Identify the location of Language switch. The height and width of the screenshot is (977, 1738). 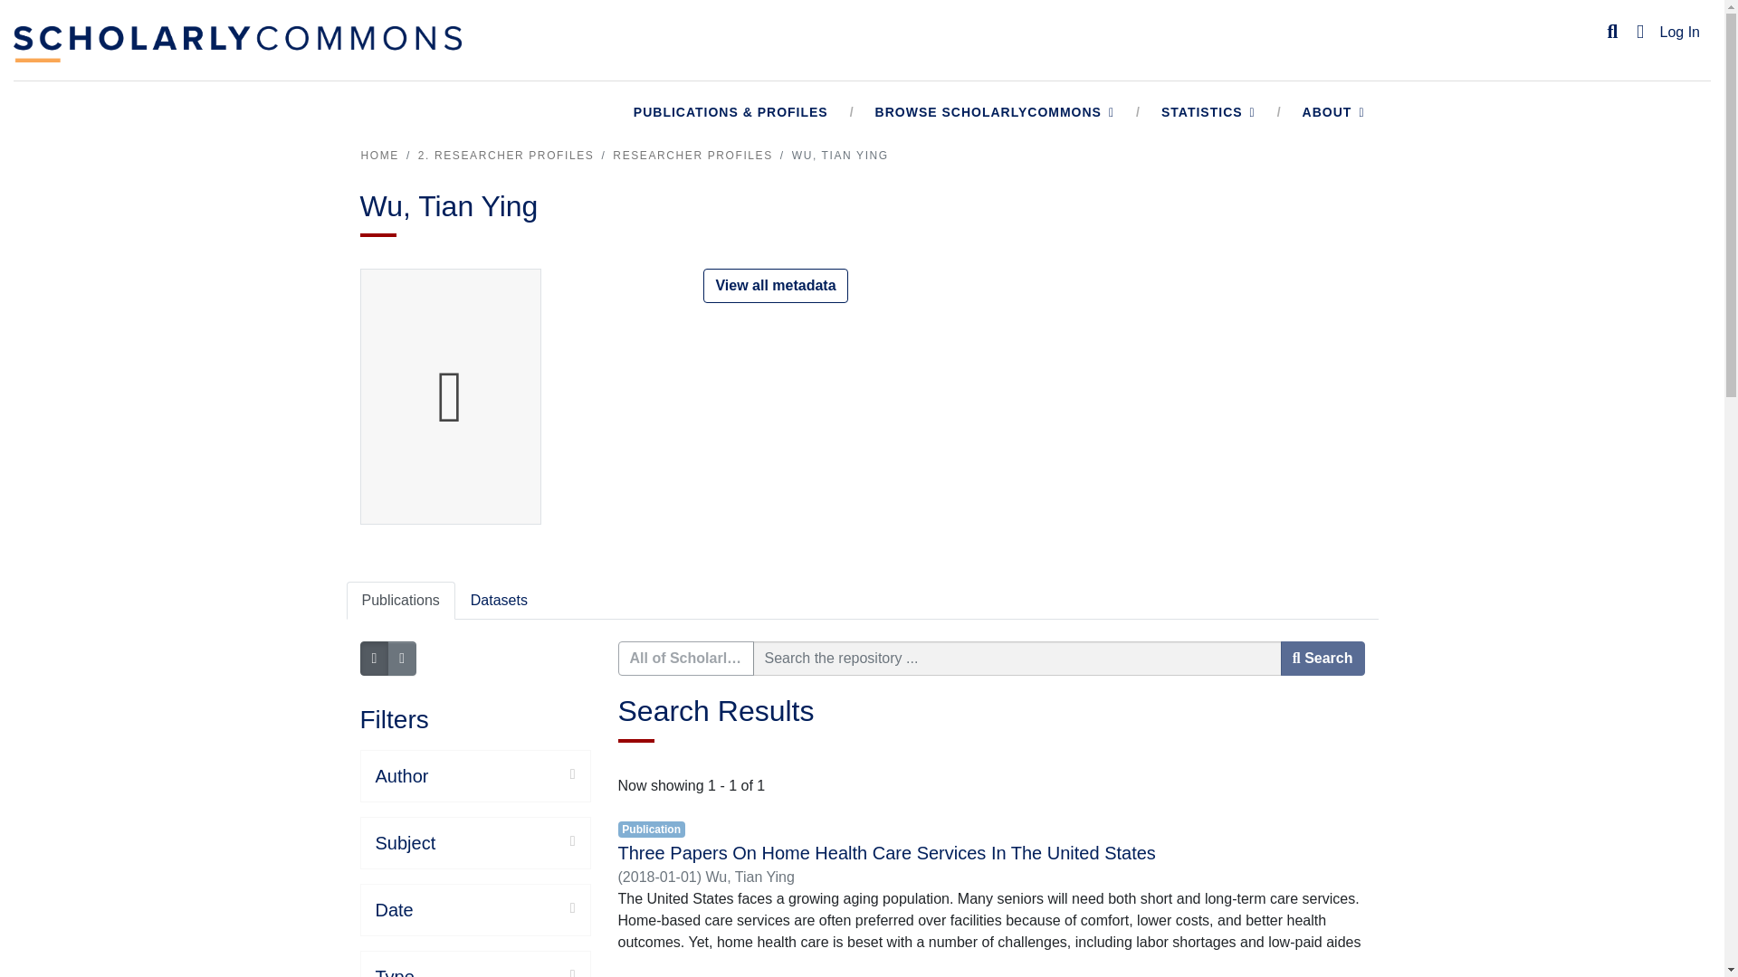
(1640, 32).